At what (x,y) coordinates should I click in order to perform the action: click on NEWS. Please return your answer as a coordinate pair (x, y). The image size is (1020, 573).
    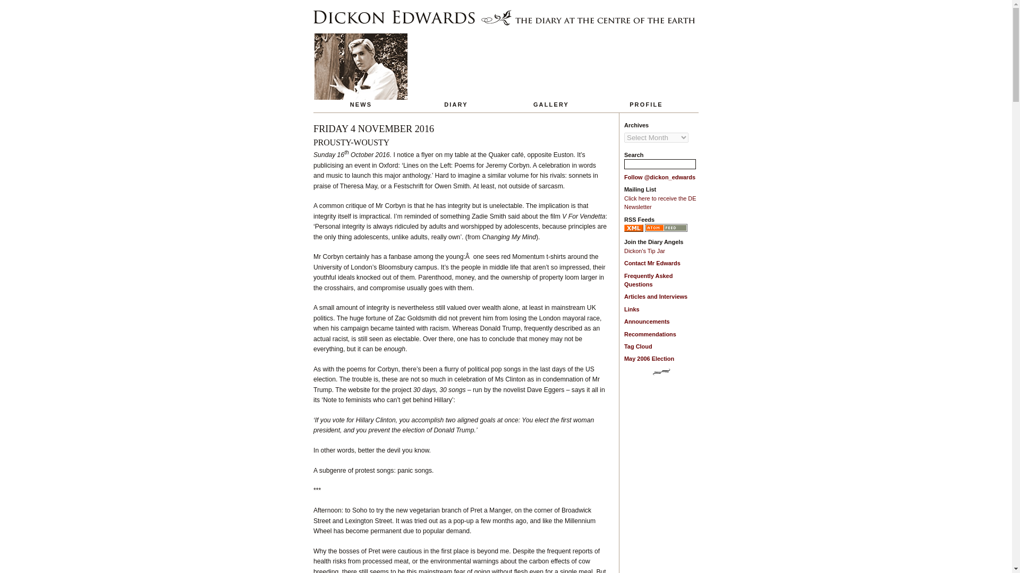
    Looking at the image, I should click on (360, 70).